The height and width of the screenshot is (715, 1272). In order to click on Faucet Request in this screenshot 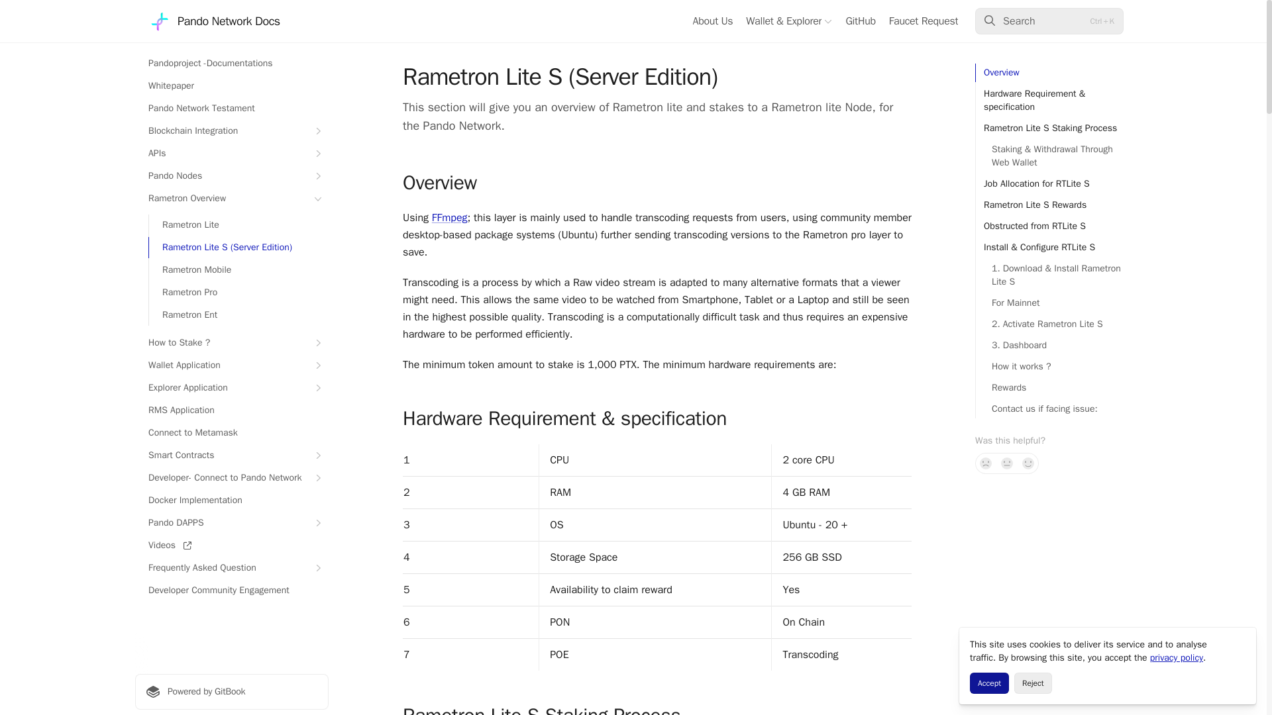, I will do `click(924, 21)`.